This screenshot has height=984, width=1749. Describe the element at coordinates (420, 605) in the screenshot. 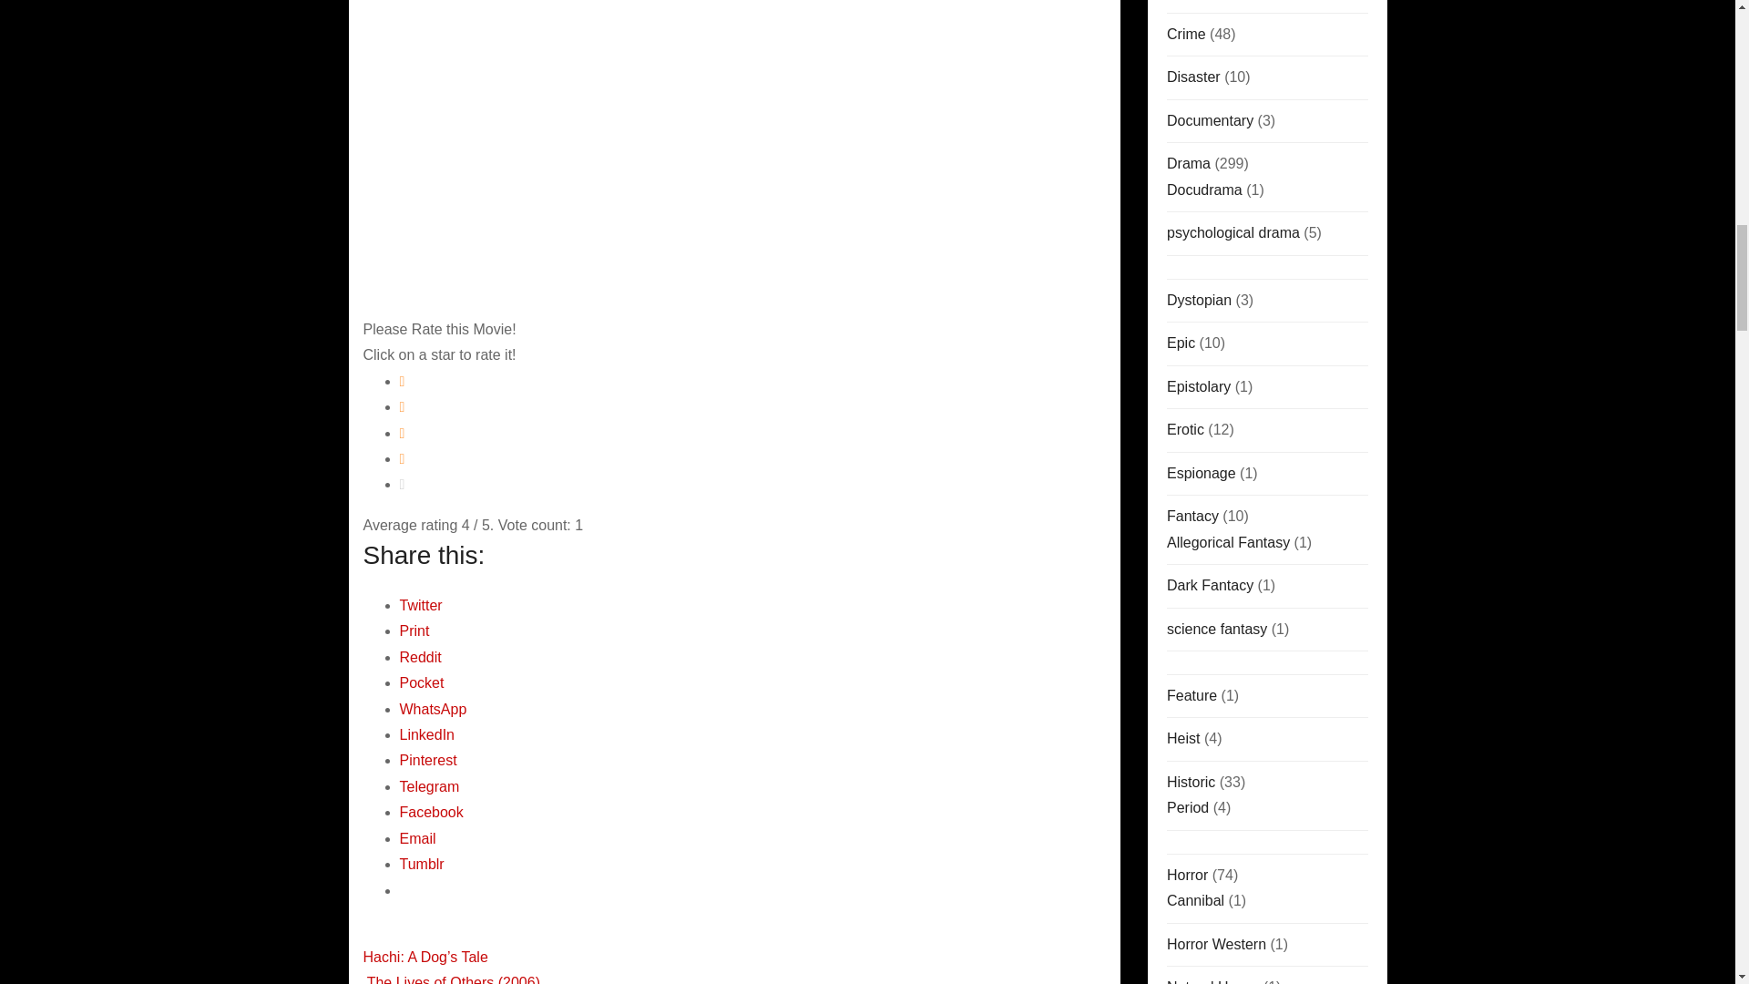

I see `Twitter` at that location.